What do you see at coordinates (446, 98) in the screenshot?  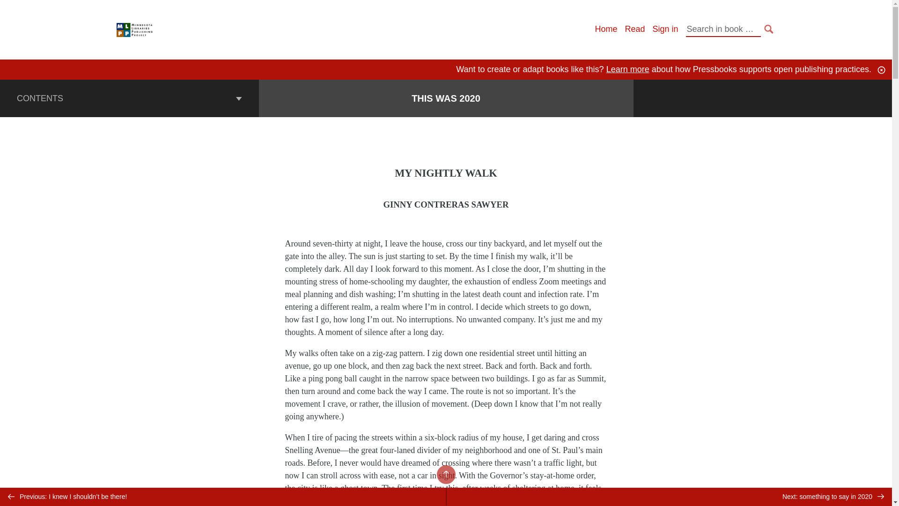 I see `THIS WAS 2020` at bounding box center [446, 98].